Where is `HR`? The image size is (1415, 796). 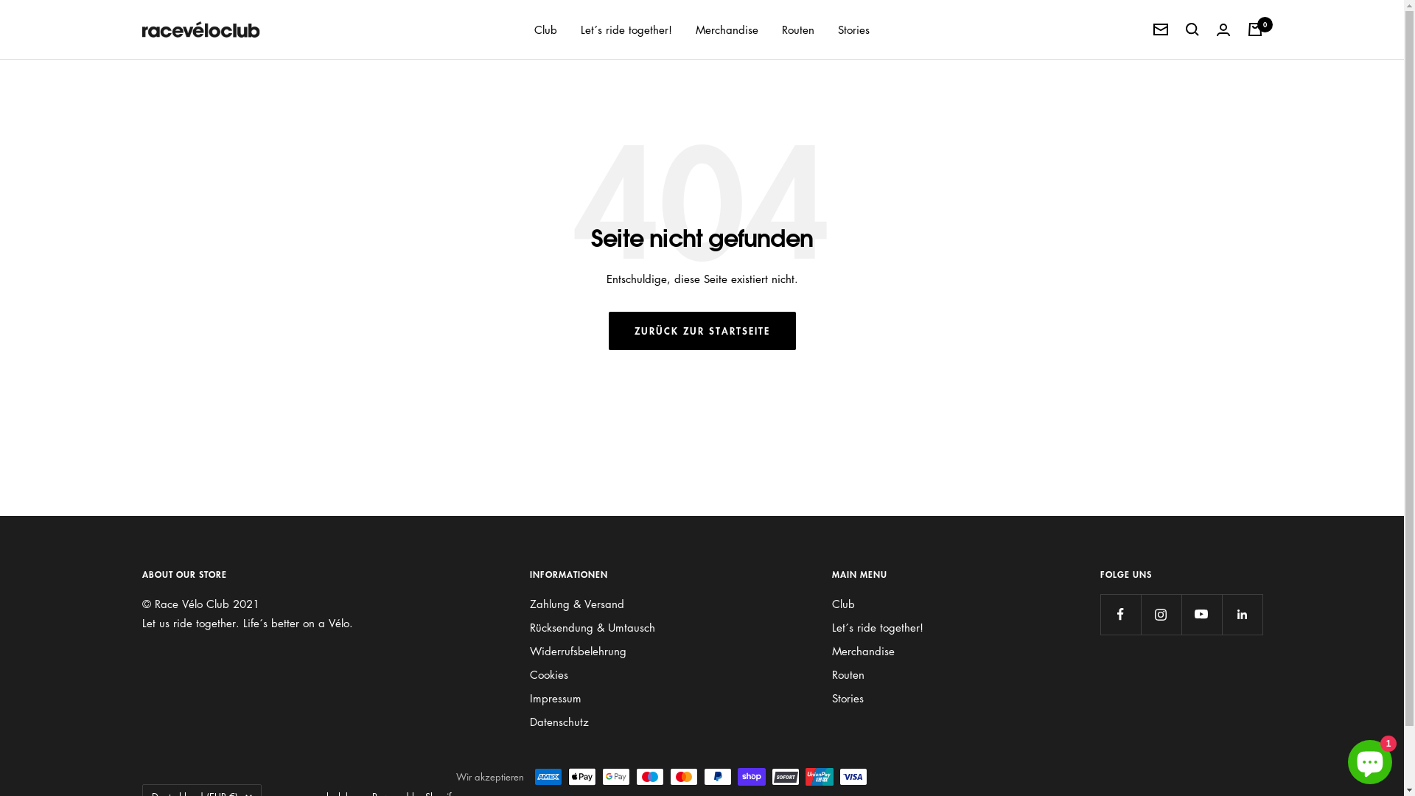 HR is located at coordinates (207, 677).